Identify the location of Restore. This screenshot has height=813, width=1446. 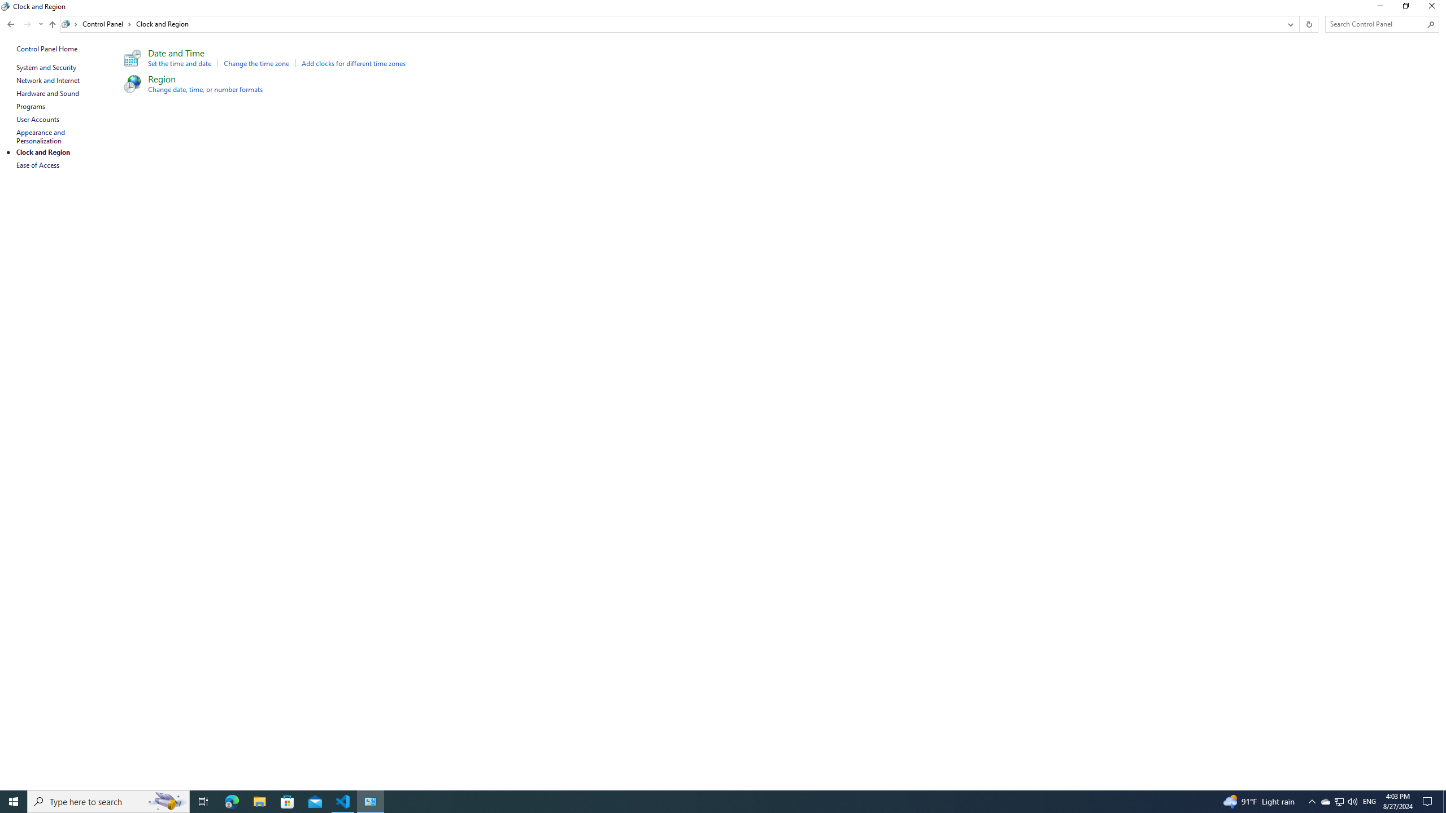
(1405, 8).